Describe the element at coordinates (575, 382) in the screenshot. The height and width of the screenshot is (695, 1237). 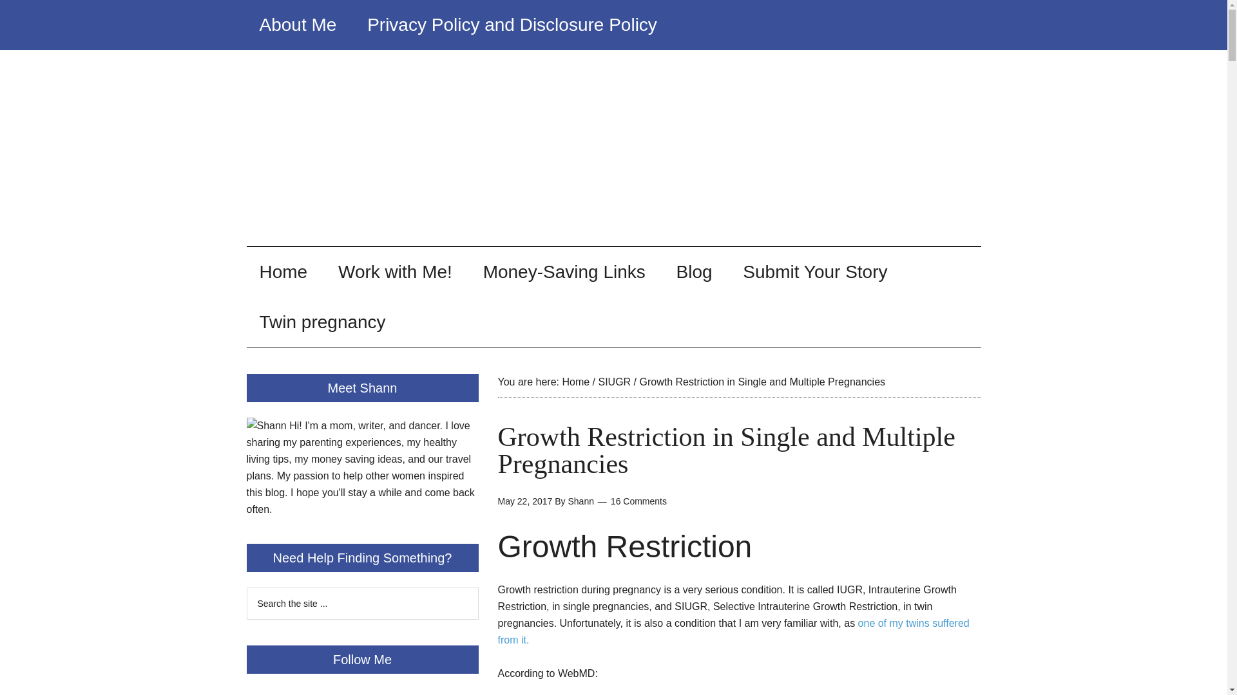
I see `Home` at that location.